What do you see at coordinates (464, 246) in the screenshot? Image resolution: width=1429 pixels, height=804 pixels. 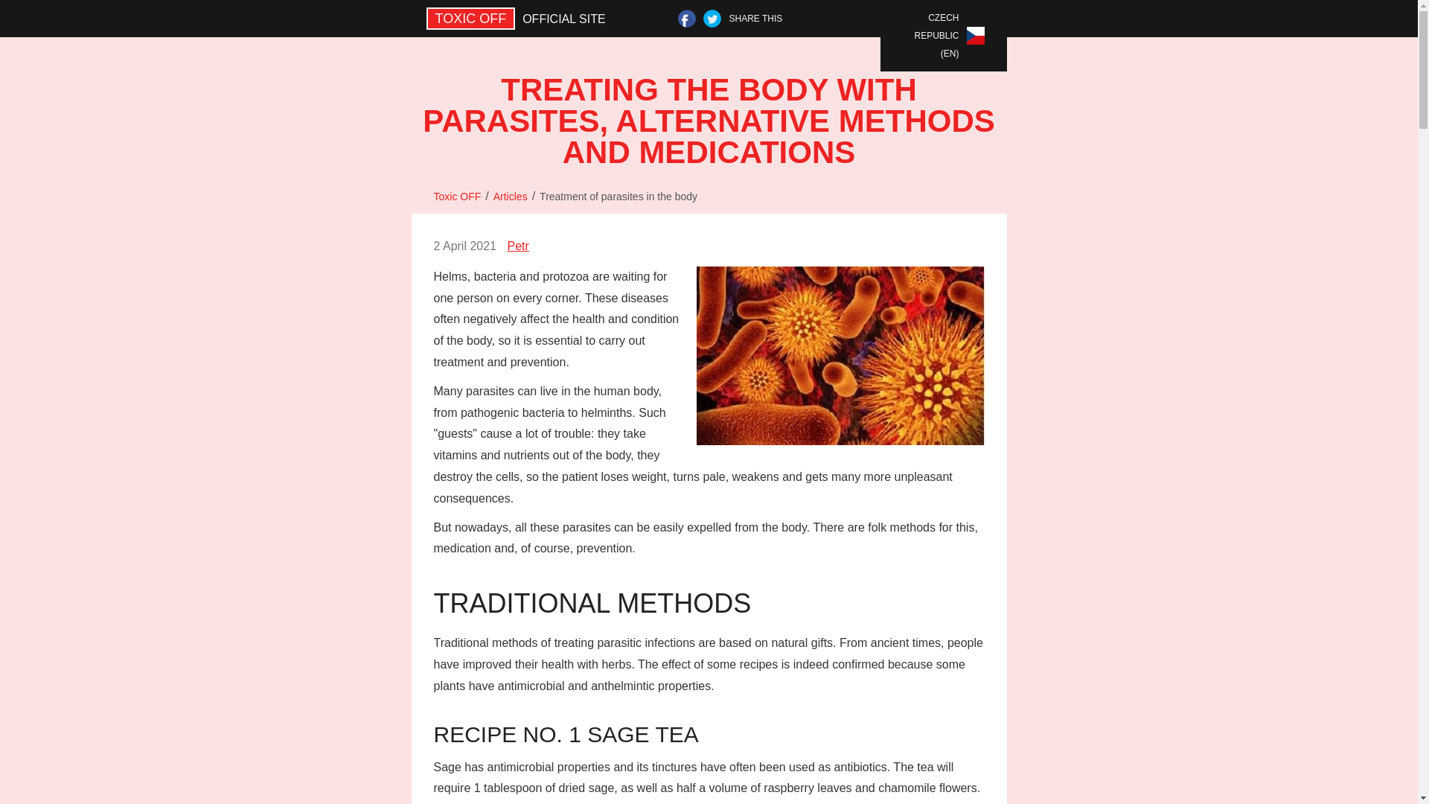 I see `2 April 2021` at bounding box center [464, 246].